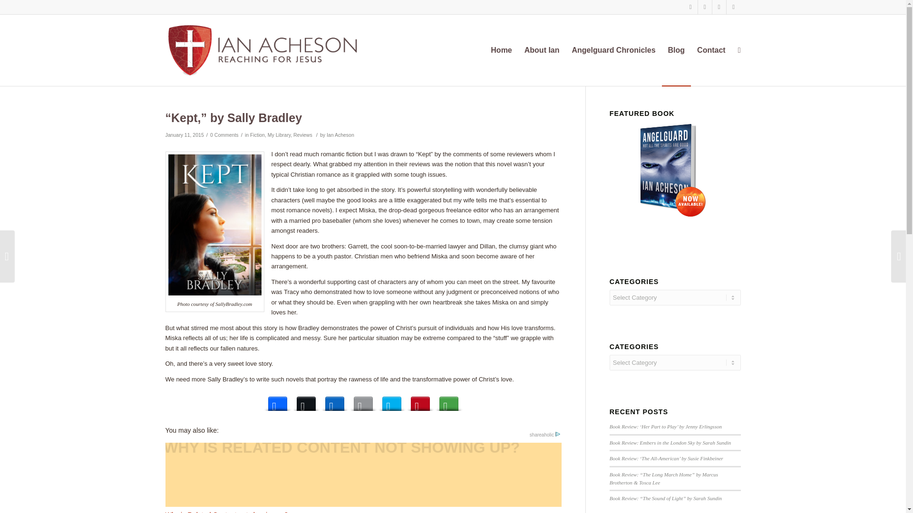 This screenshot has width=913, height=513. Describe the element at coordinates (733, 7) in the screenshot. I see `Rss` at that location.